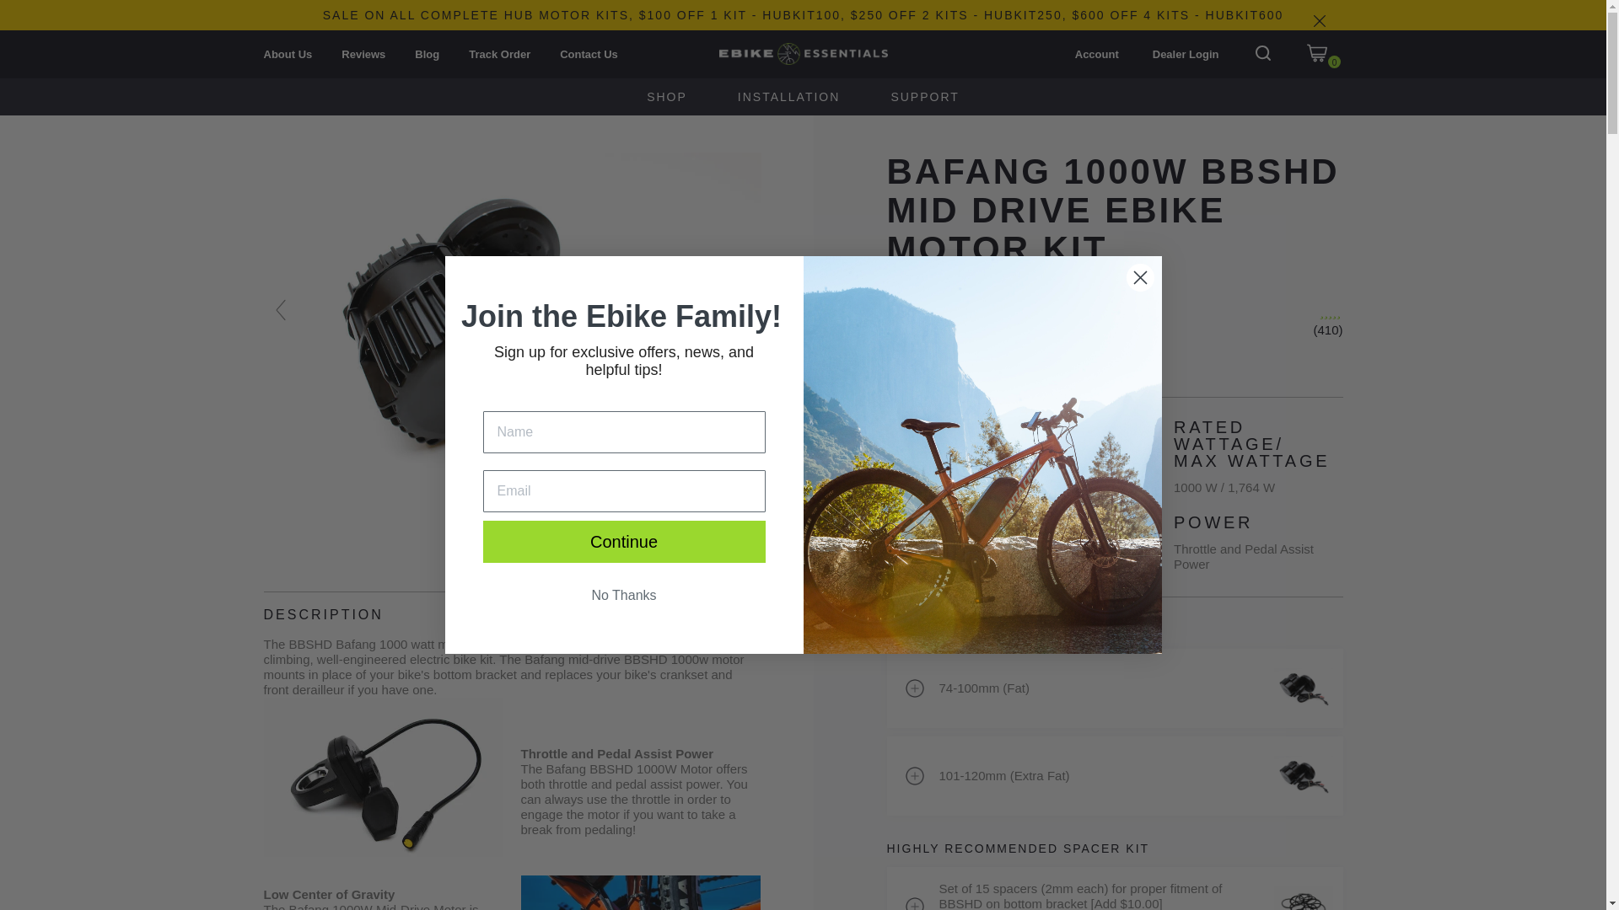 This screenshot has width=1619, height=910. What do you see at coordinates (1139, 277) in the screenshot?
I see `Close dialog 2` at bounding box center [1139, 277].